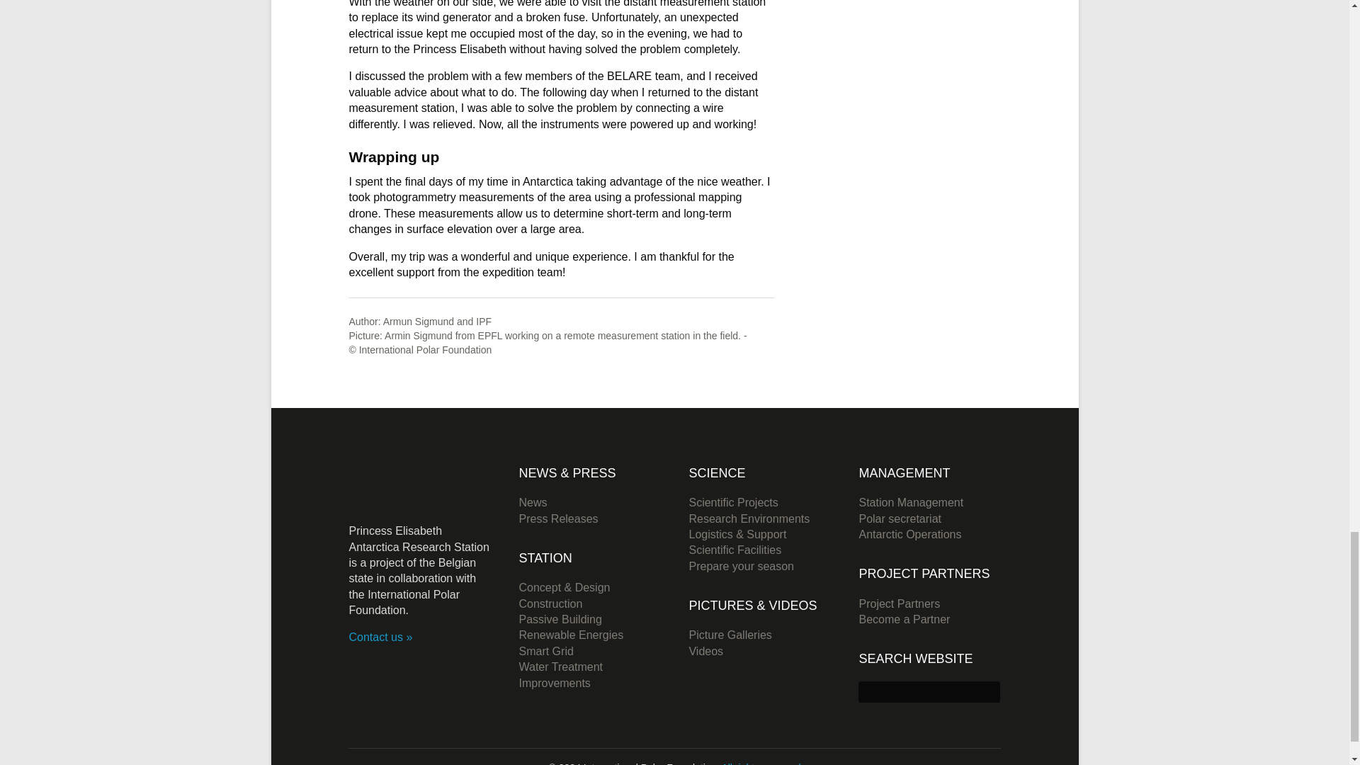 Image resolution: width=1360 pixels, height=765 pixels. I want to click on facebook, so click(405, 666).